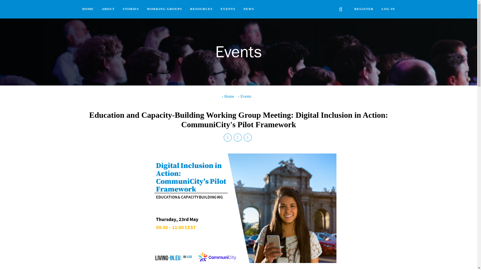 This screenshot has width=481, height=270. I want to click on RESOURCES, so click(201, 9).